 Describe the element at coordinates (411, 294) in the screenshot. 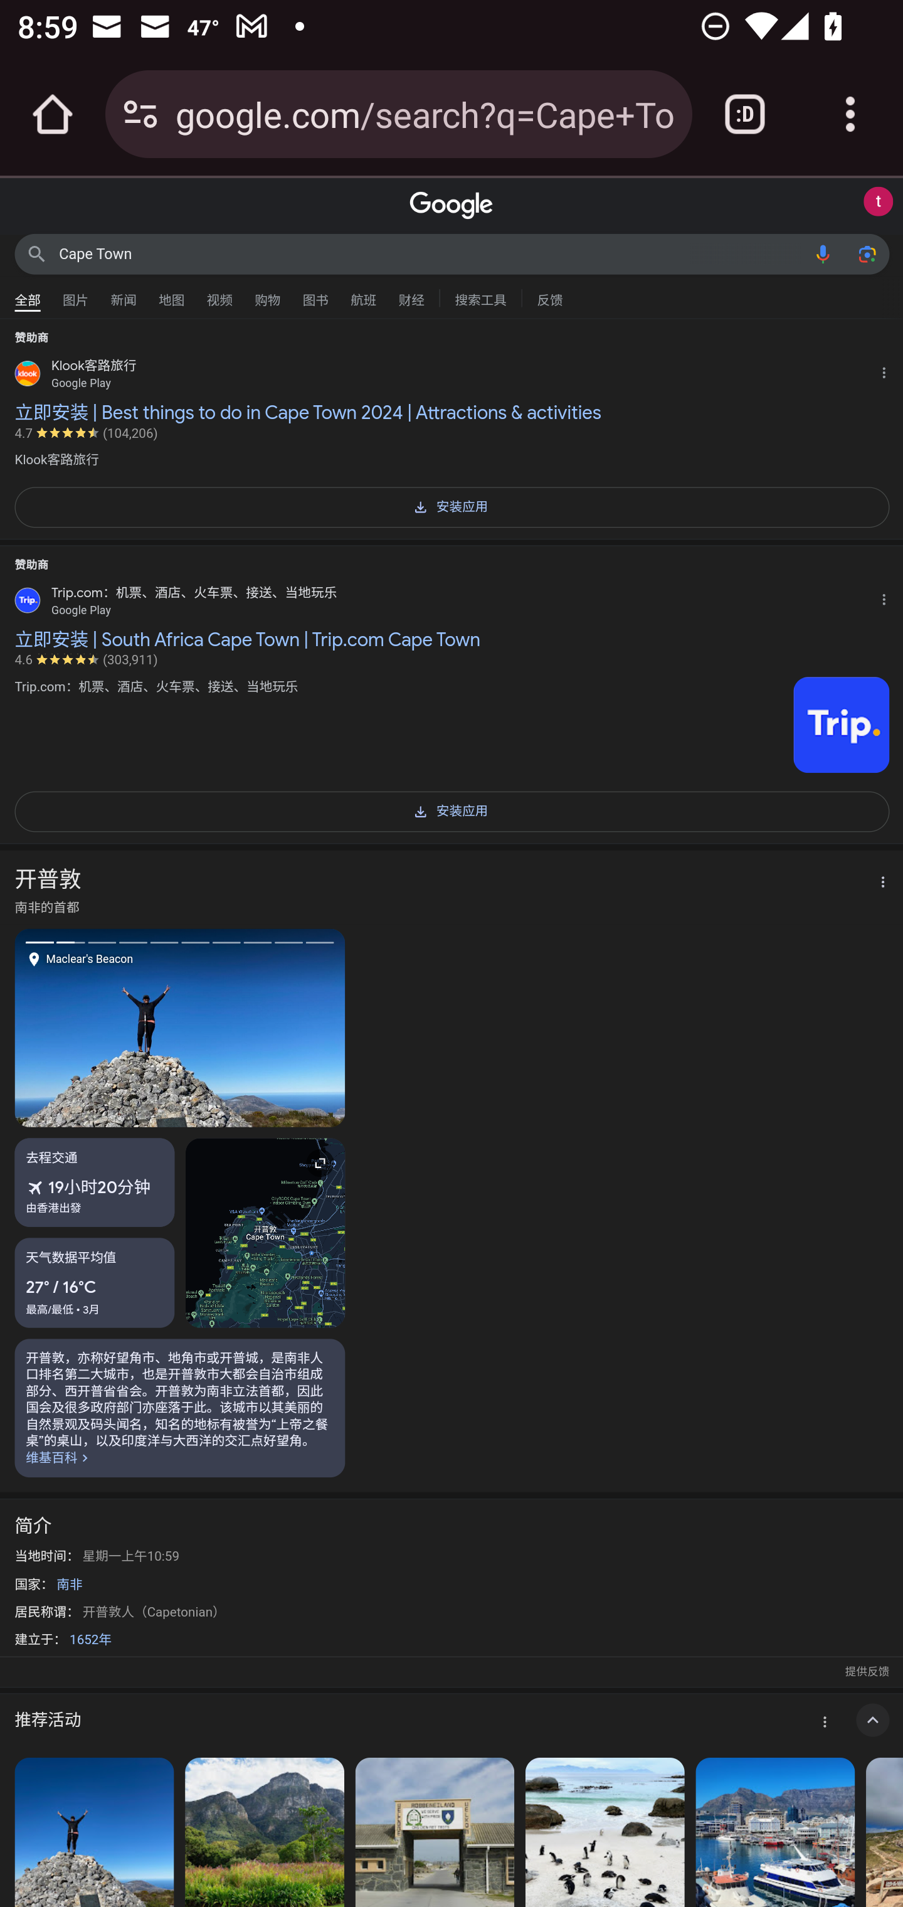

I see `财经` at that location.